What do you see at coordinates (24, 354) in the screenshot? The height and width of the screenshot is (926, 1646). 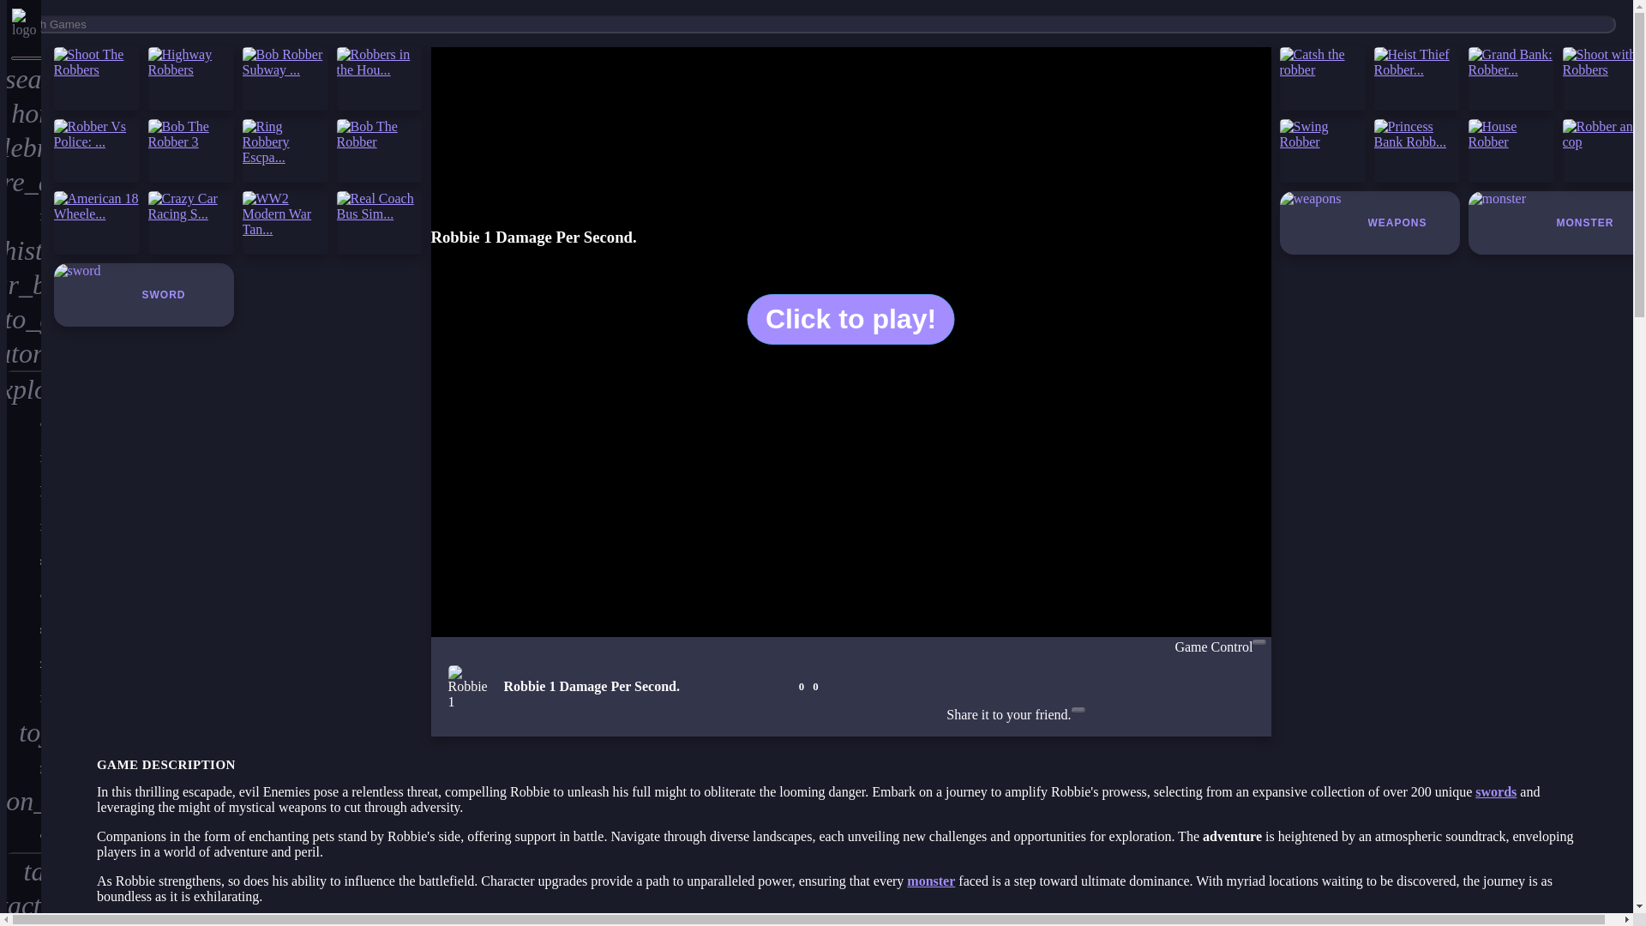 I see `autorenew` at bounding box center [24, 354].